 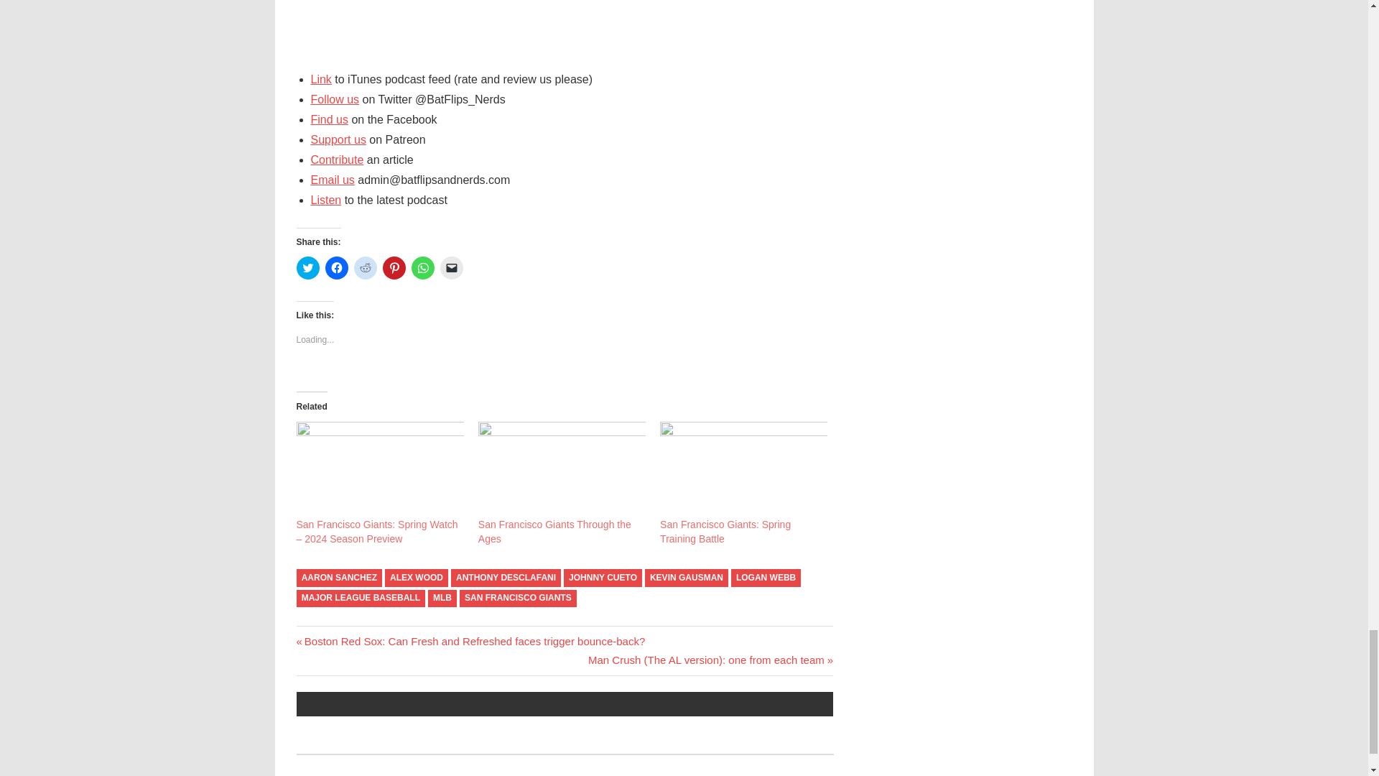 What do you see at coordinates (554, 532) in the screenshot?
I see `San Francisco Giants Through the Ages` at bounding box center [554, 532].